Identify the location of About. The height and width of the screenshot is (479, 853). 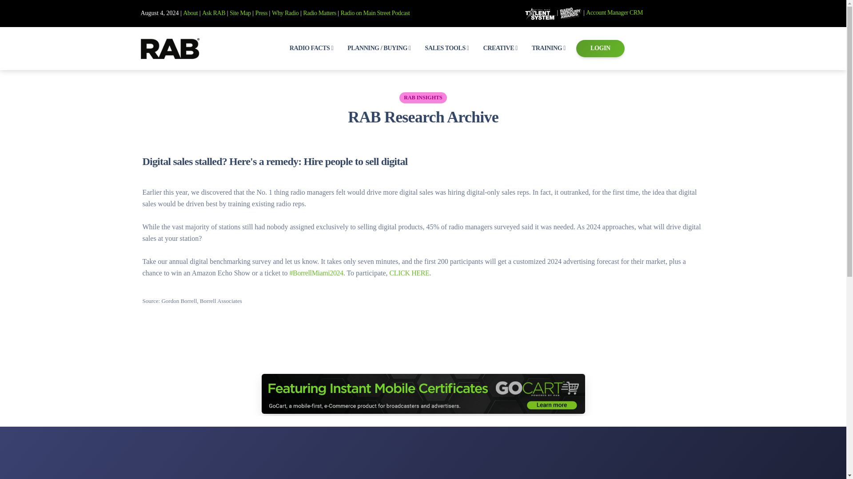
(190, 12).